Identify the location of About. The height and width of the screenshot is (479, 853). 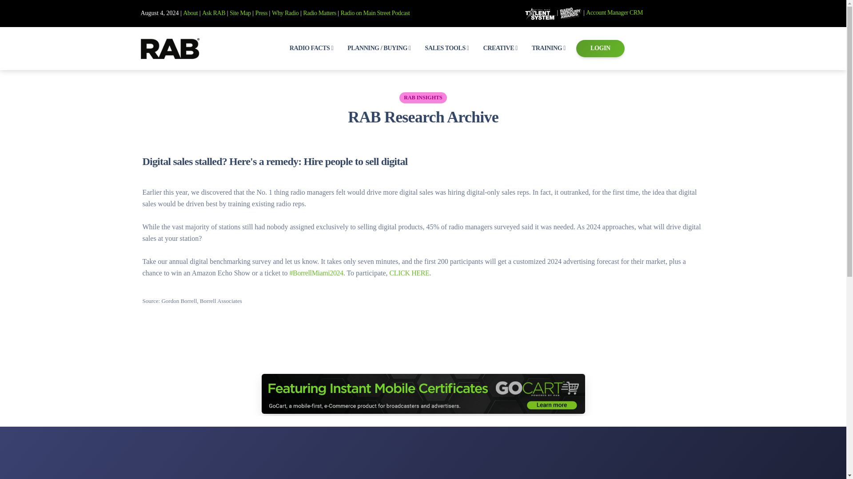
(190, 12).